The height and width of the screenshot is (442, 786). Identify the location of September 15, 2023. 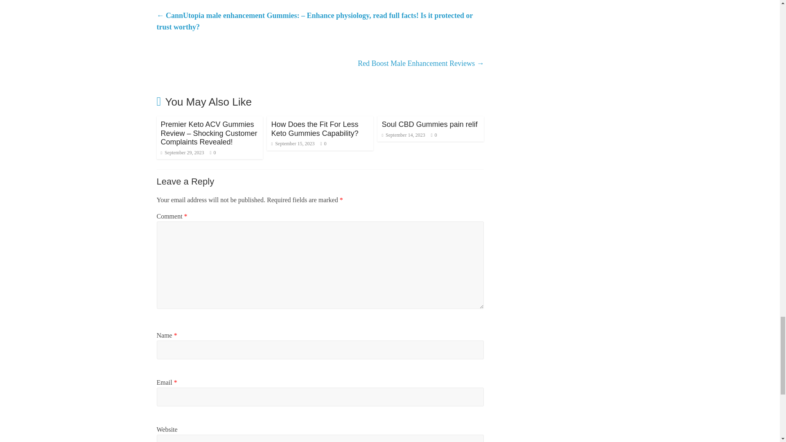
(293, 143).